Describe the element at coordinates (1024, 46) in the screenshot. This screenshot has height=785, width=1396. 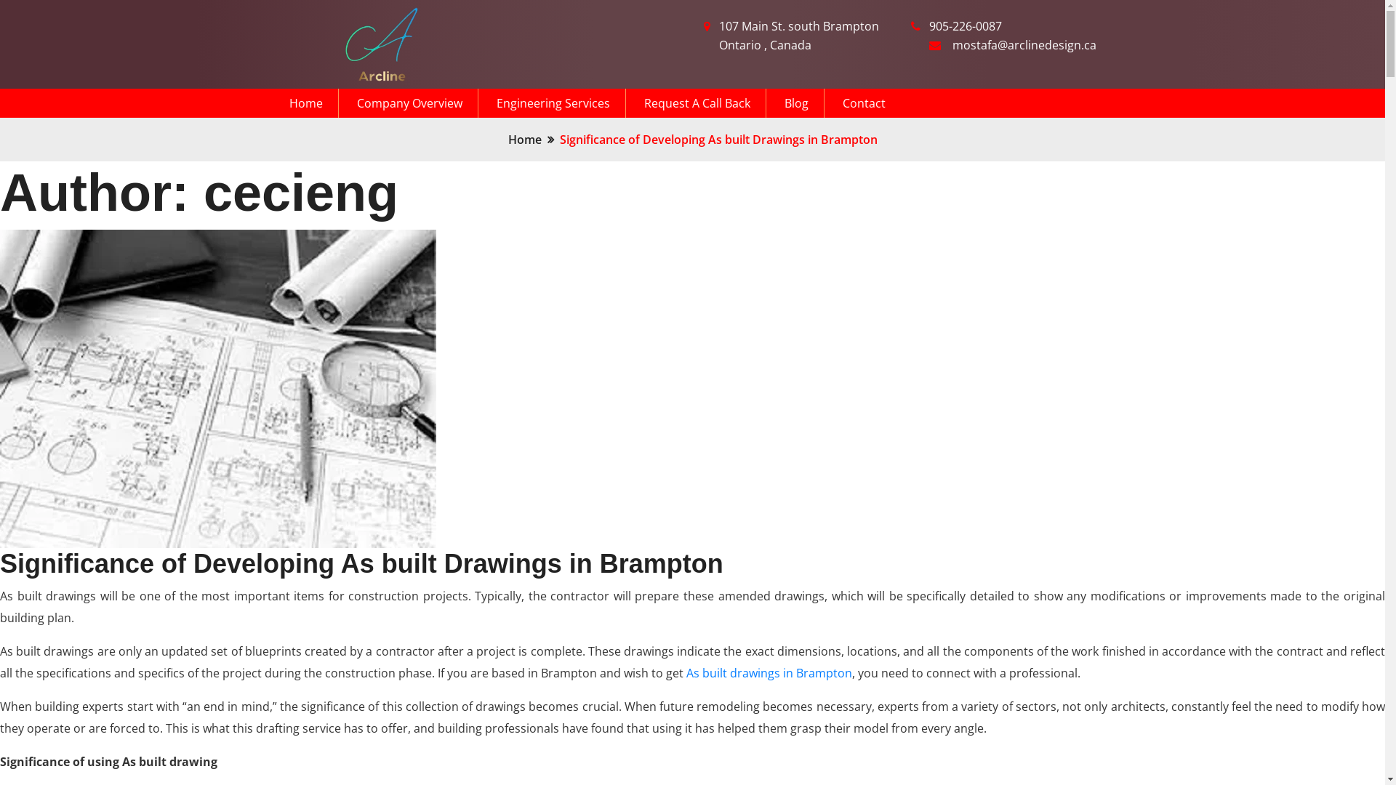
I see `mostafa@arclinedesign.ca` at that location.